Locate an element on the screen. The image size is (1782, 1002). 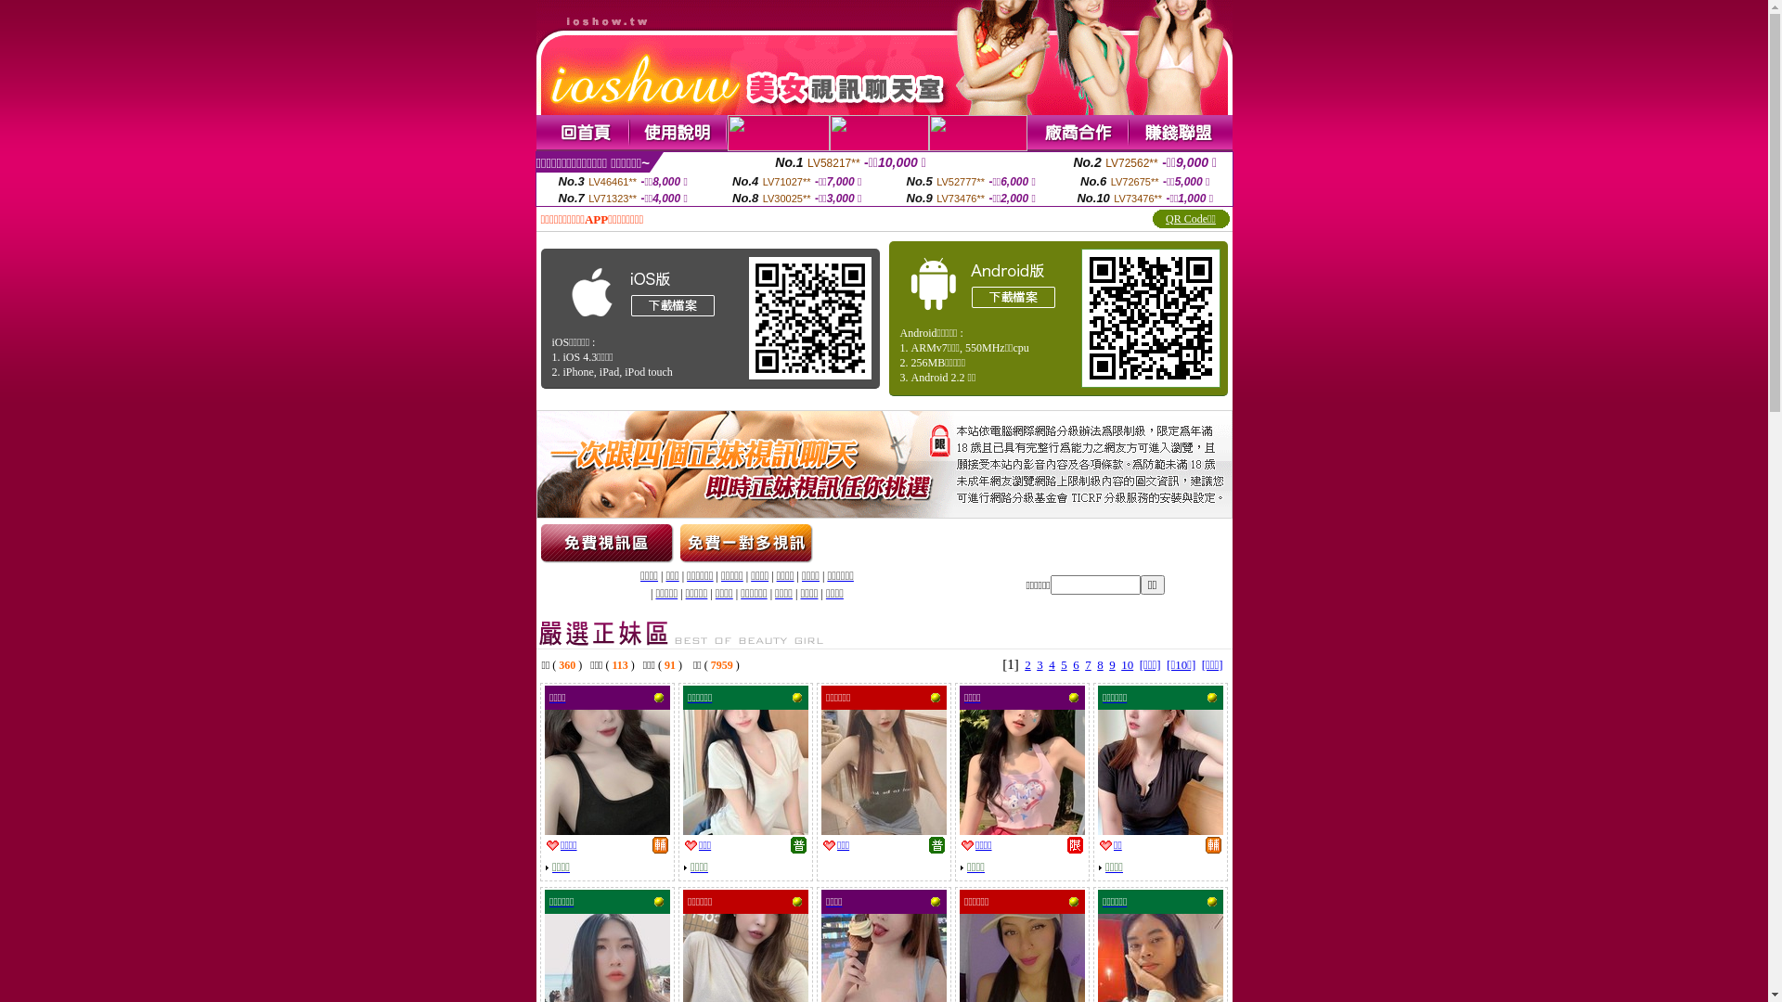
4 is located at coordinates (1052, 664).